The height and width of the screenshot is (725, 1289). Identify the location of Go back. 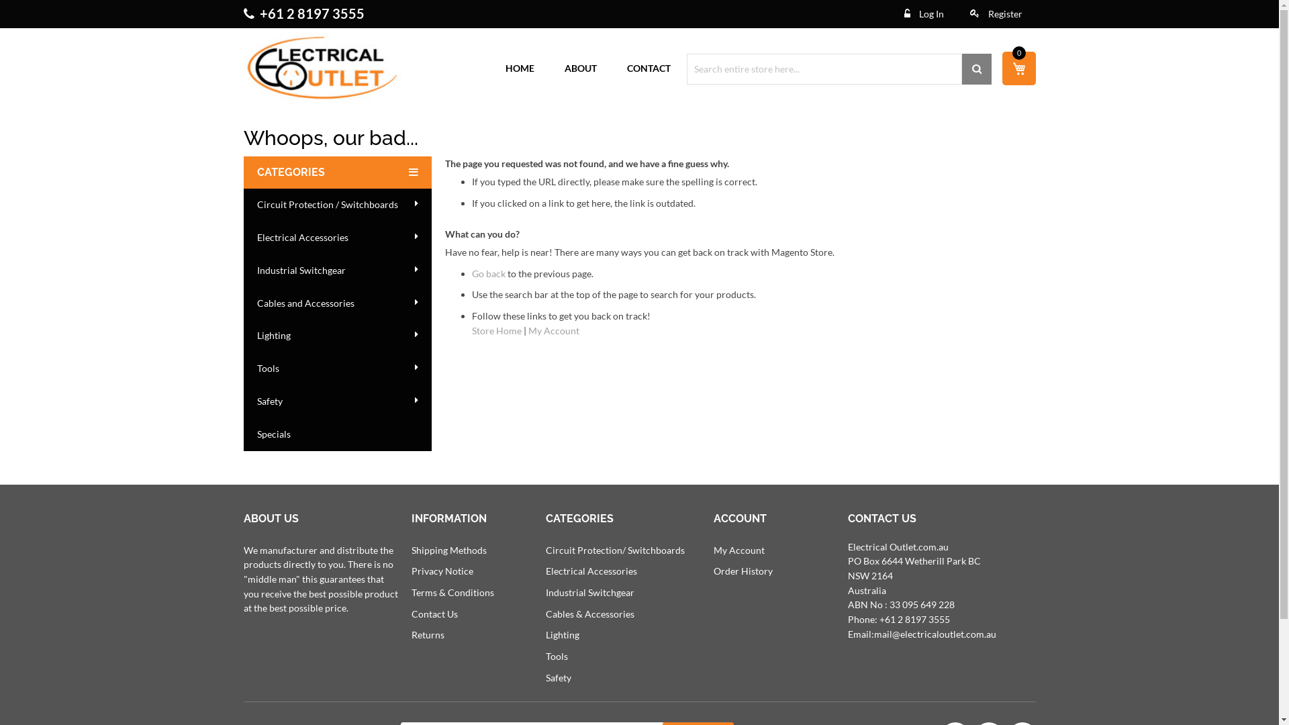
(488, 274).